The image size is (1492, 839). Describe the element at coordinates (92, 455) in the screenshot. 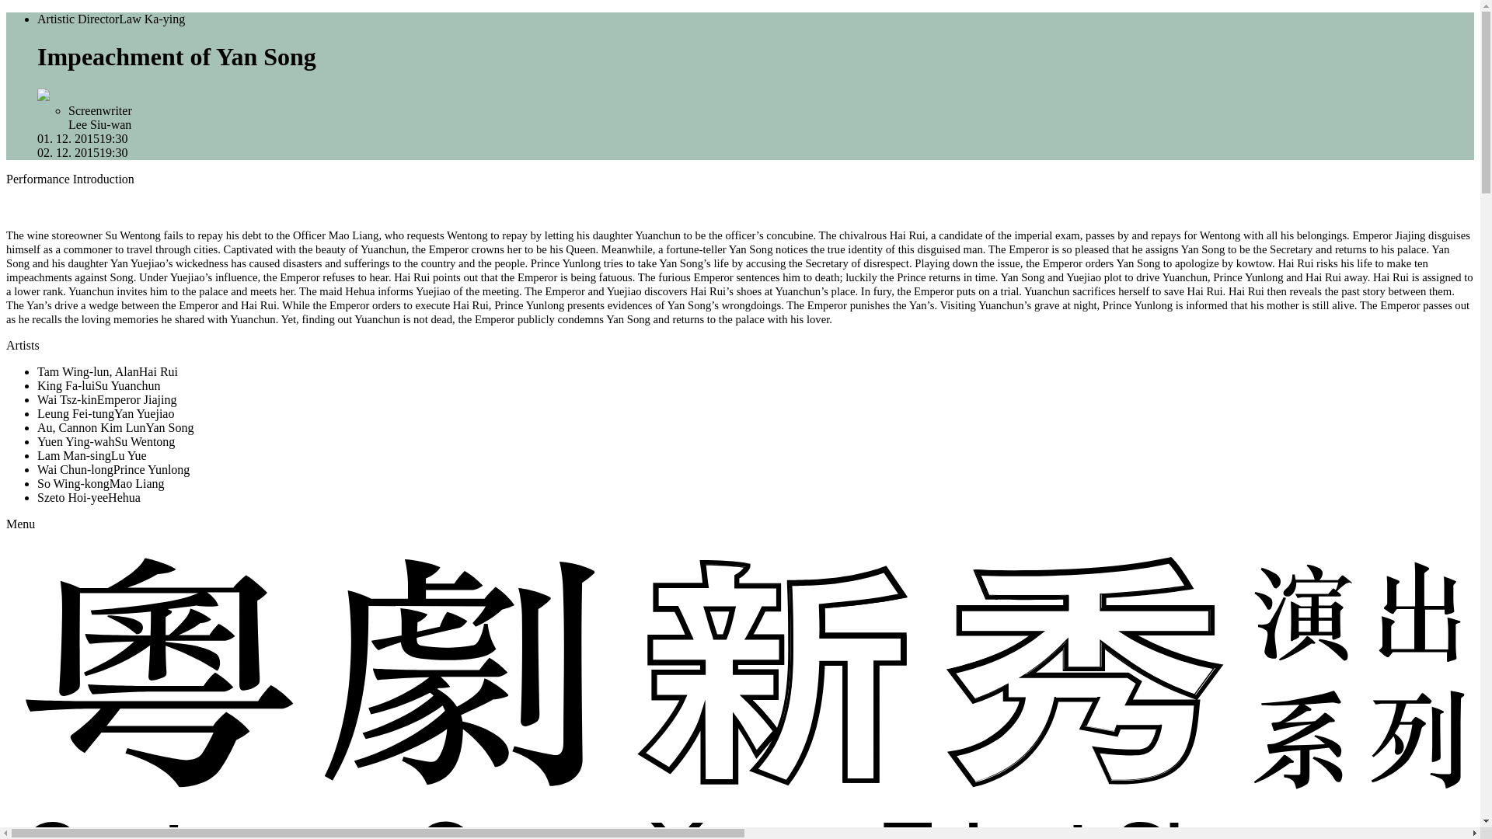

I see `Lam Man-singLu Yue` at that location.